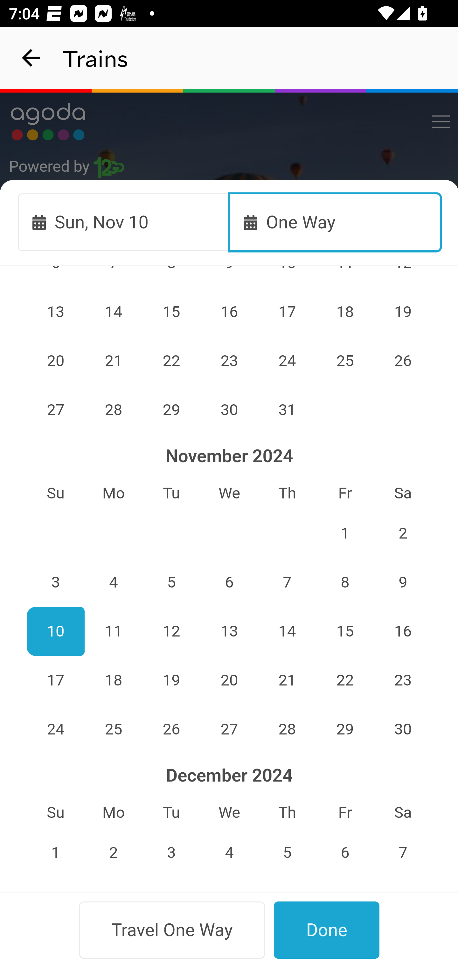  What do you see at coordinates (230, 409) in the screenshot?
I see `30` at bounding box center [230, 409].